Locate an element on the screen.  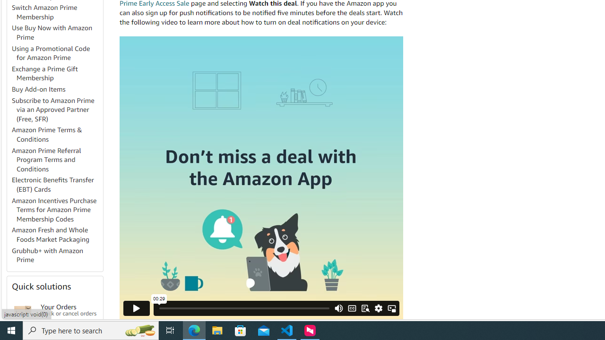
Class: PrefsButton_module_gearIcon__39297261 is located at coordinates (379, 308).